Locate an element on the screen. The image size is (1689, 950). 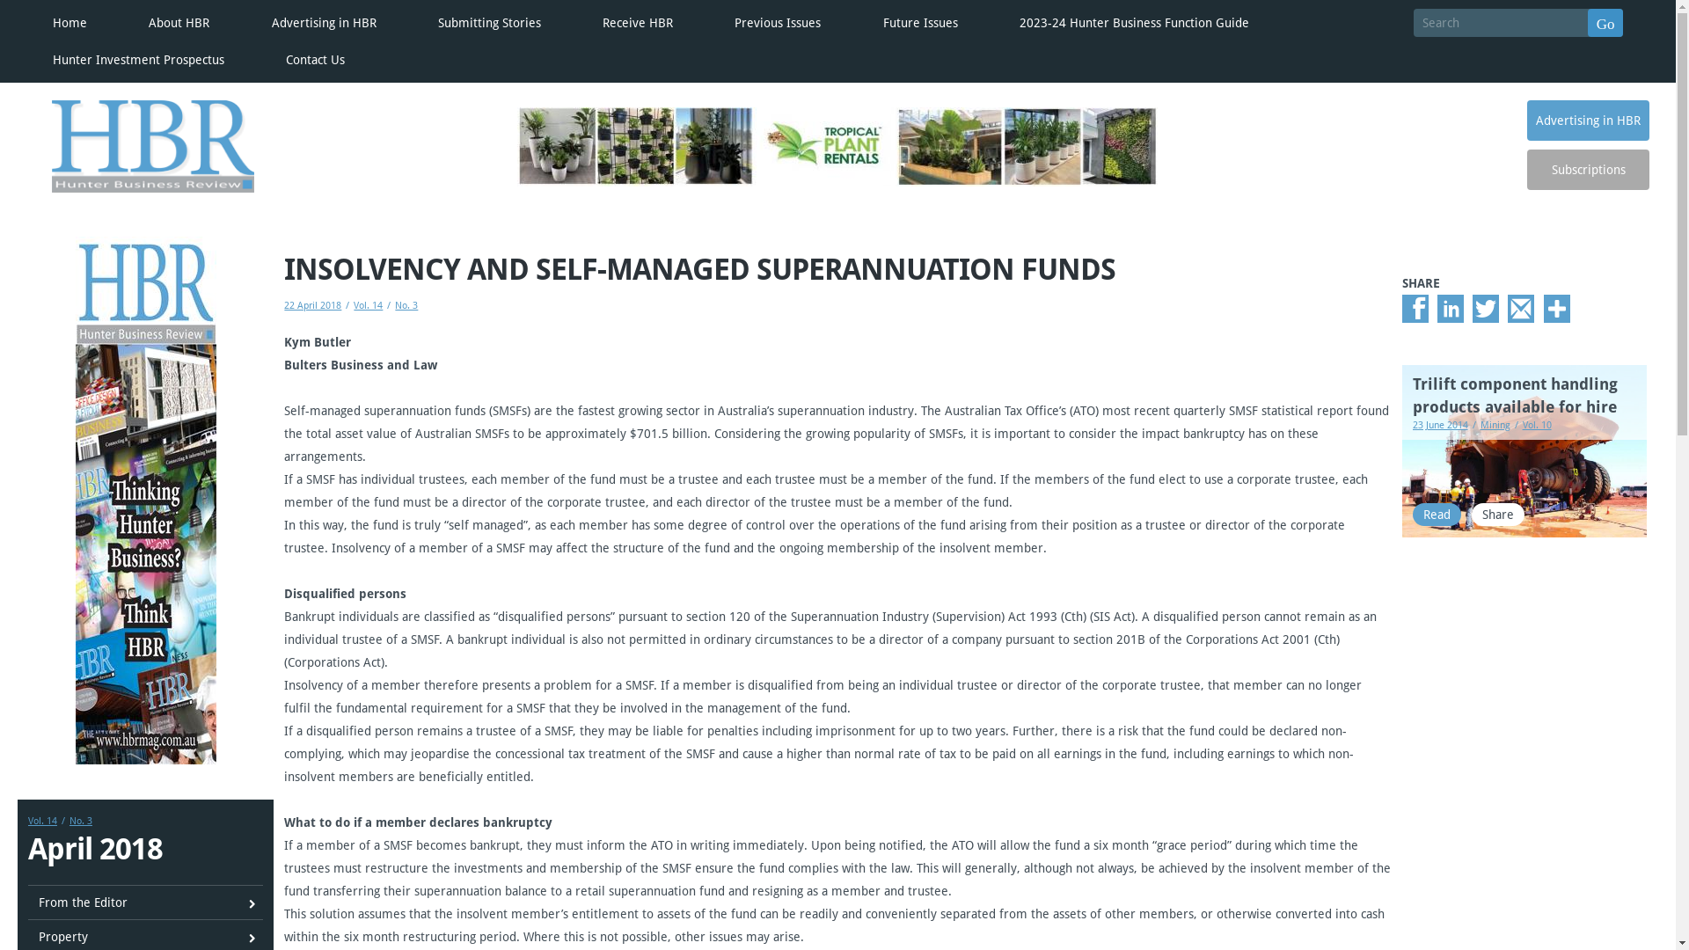
Vol. 10 is located at coordinates (1535, 426).